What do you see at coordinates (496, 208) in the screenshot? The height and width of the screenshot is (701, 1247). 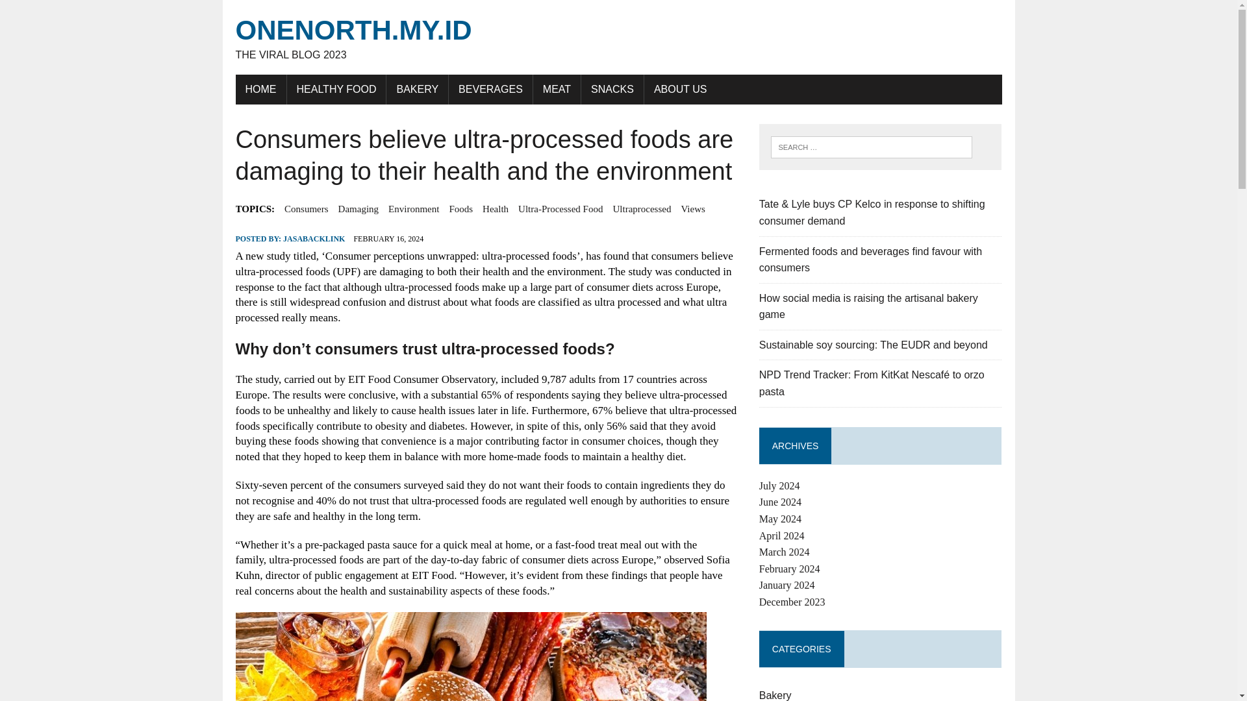 I see `Health` at bounding box center [496, 208].